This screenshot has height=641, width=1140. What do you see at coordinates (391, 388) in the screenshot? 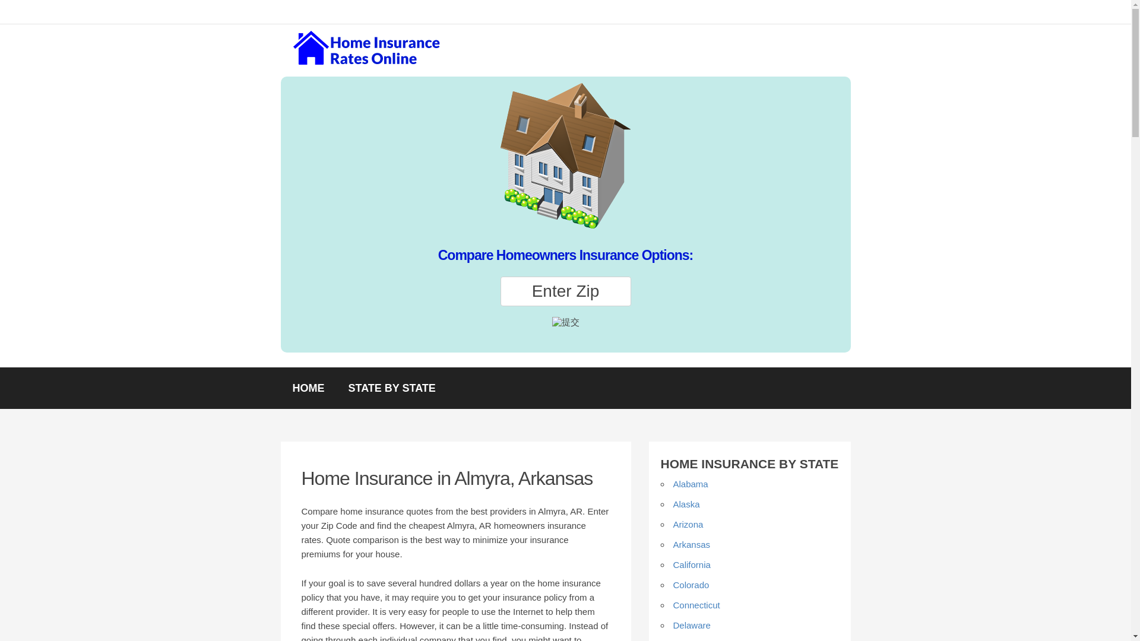
I see `STATE BY STATE` at bounding box center [391, 388].